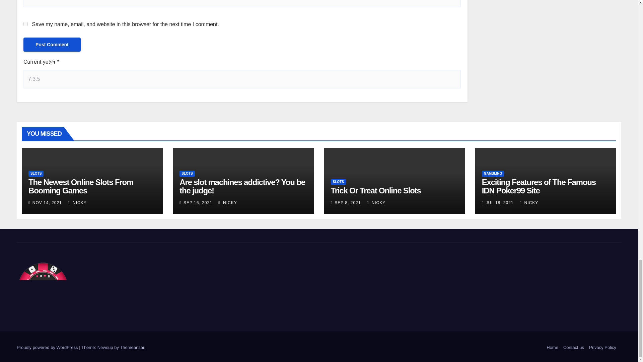 This screenshot has width=643, height=362. Describe the element at coordinates (552, 347) in the screenshot. I see `Home` at that location.